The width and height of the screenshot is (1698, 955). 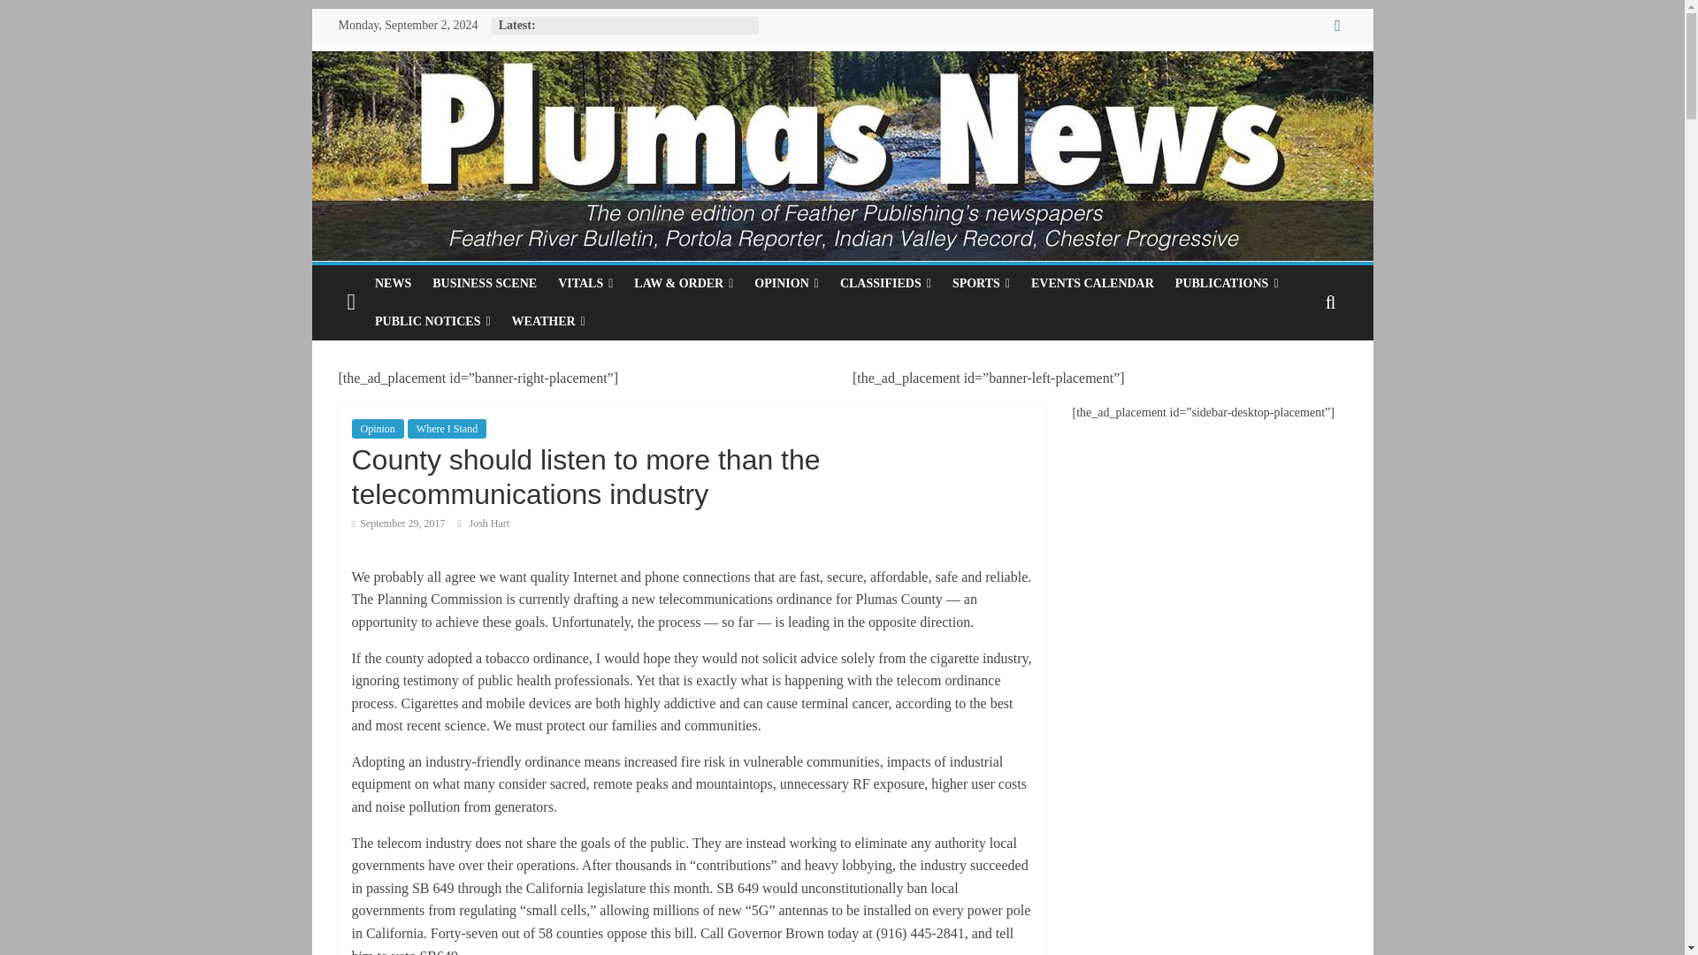 I want to click on OPINION, so click(x=786, y=284).